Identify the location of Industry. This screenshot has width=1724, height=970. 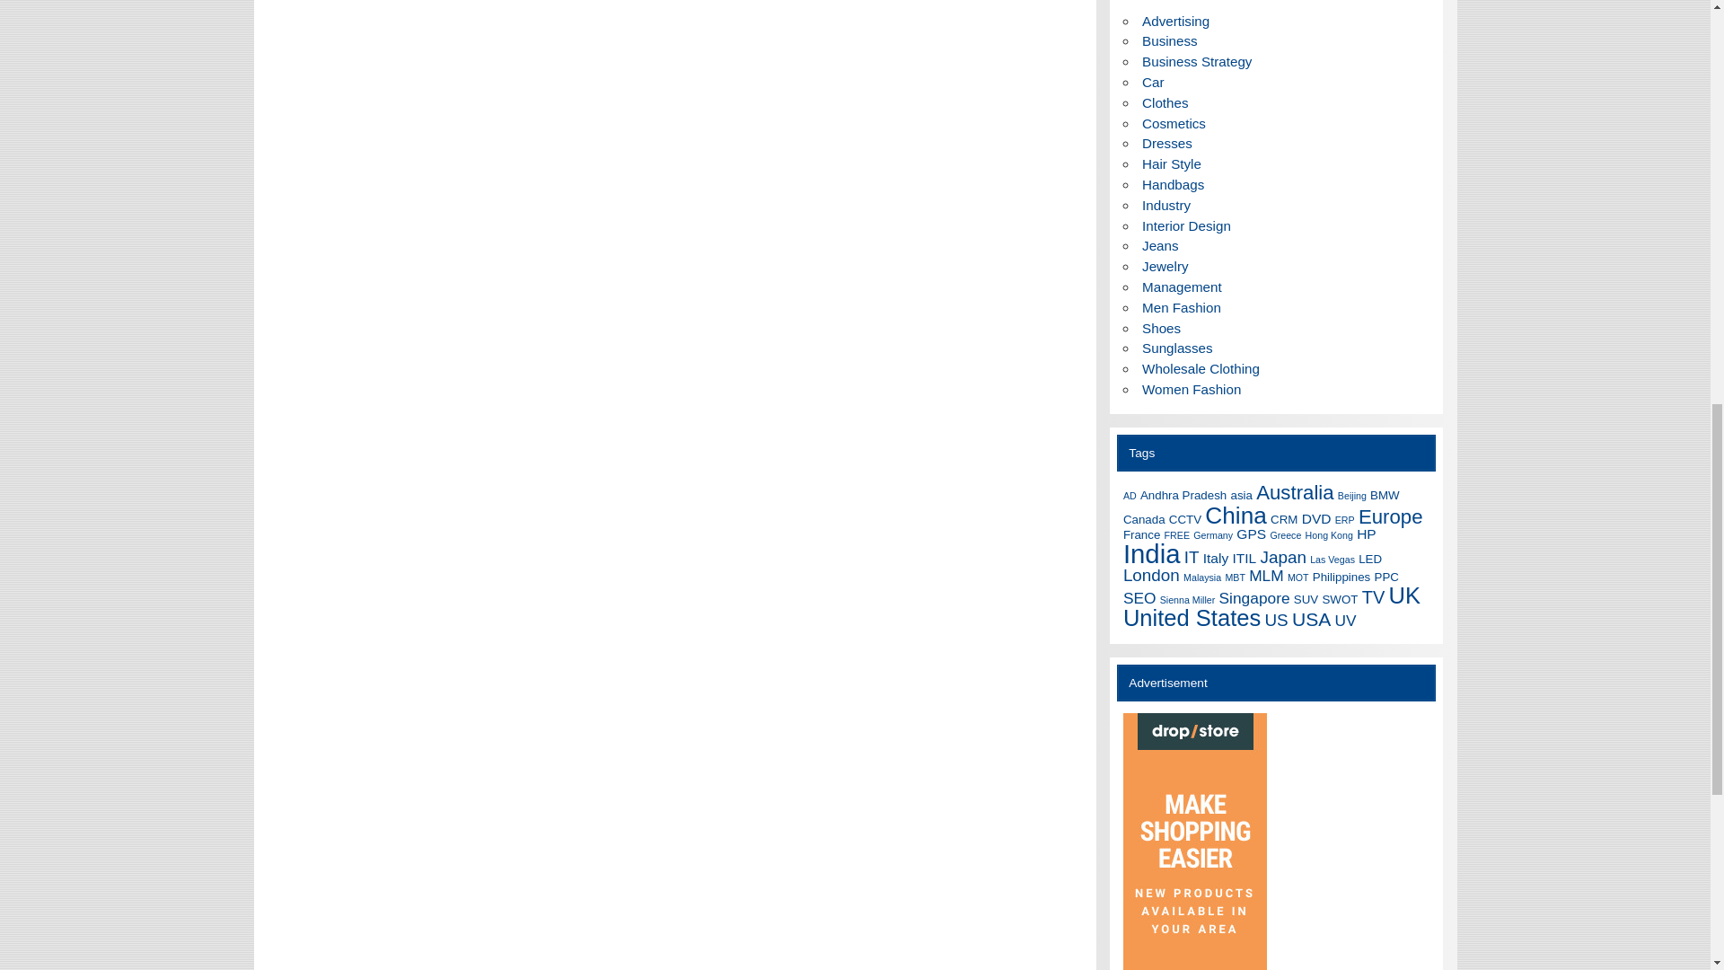
(1165, 205).